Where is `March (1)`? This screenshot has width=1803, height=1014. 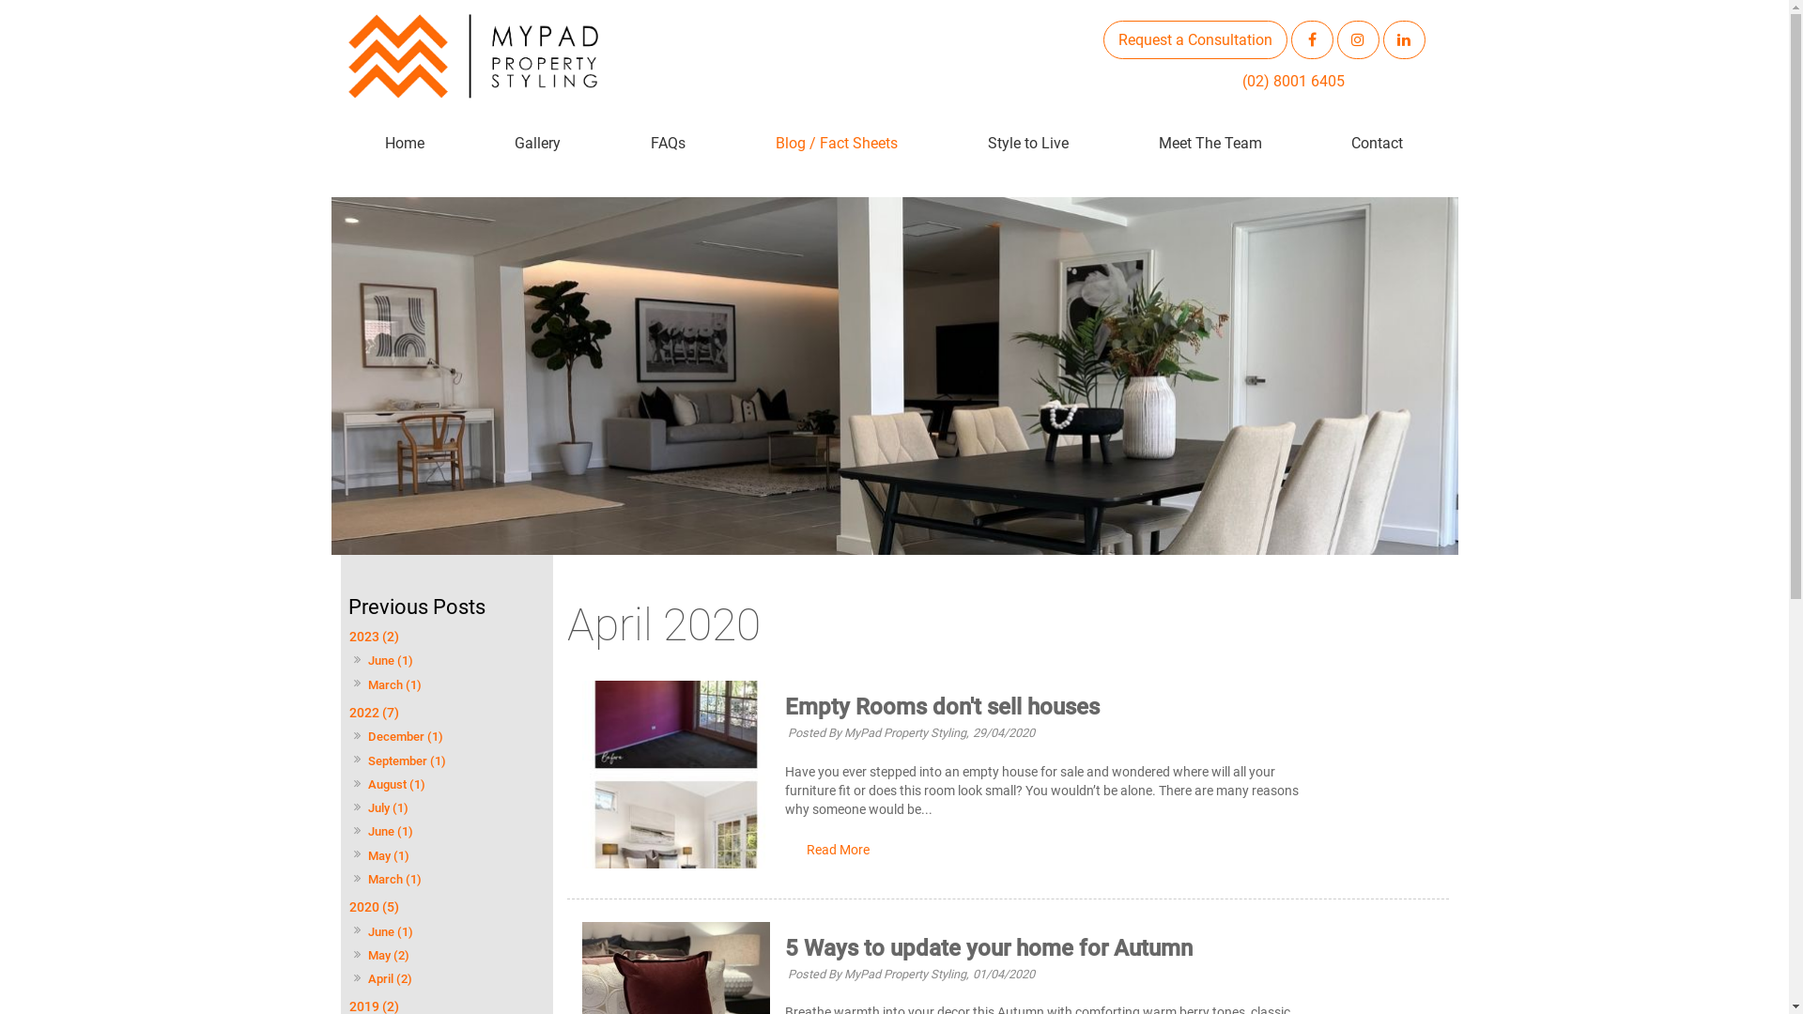 March (1) is located at coordinates (394, 685).